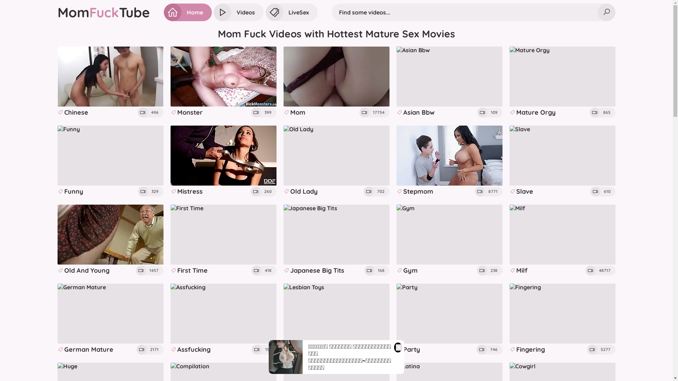  Describe the element at coordinates (562, 320) in the screenshot. I see `Fingering` at that location.